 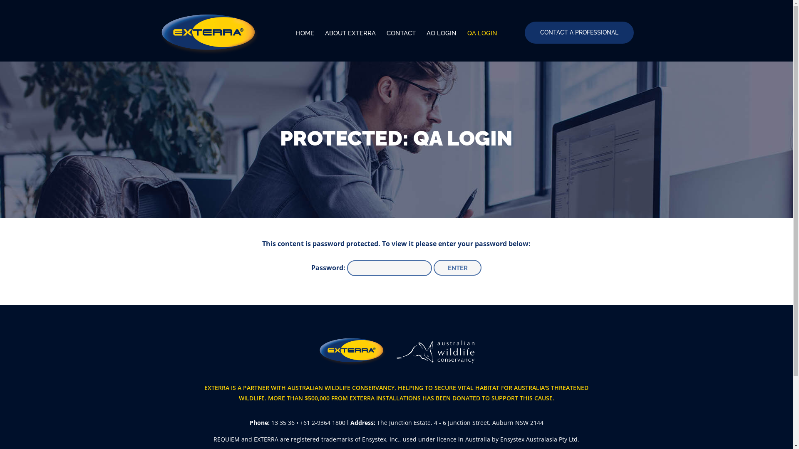 I want to click on CONTACT, so click(x=401, y=33).